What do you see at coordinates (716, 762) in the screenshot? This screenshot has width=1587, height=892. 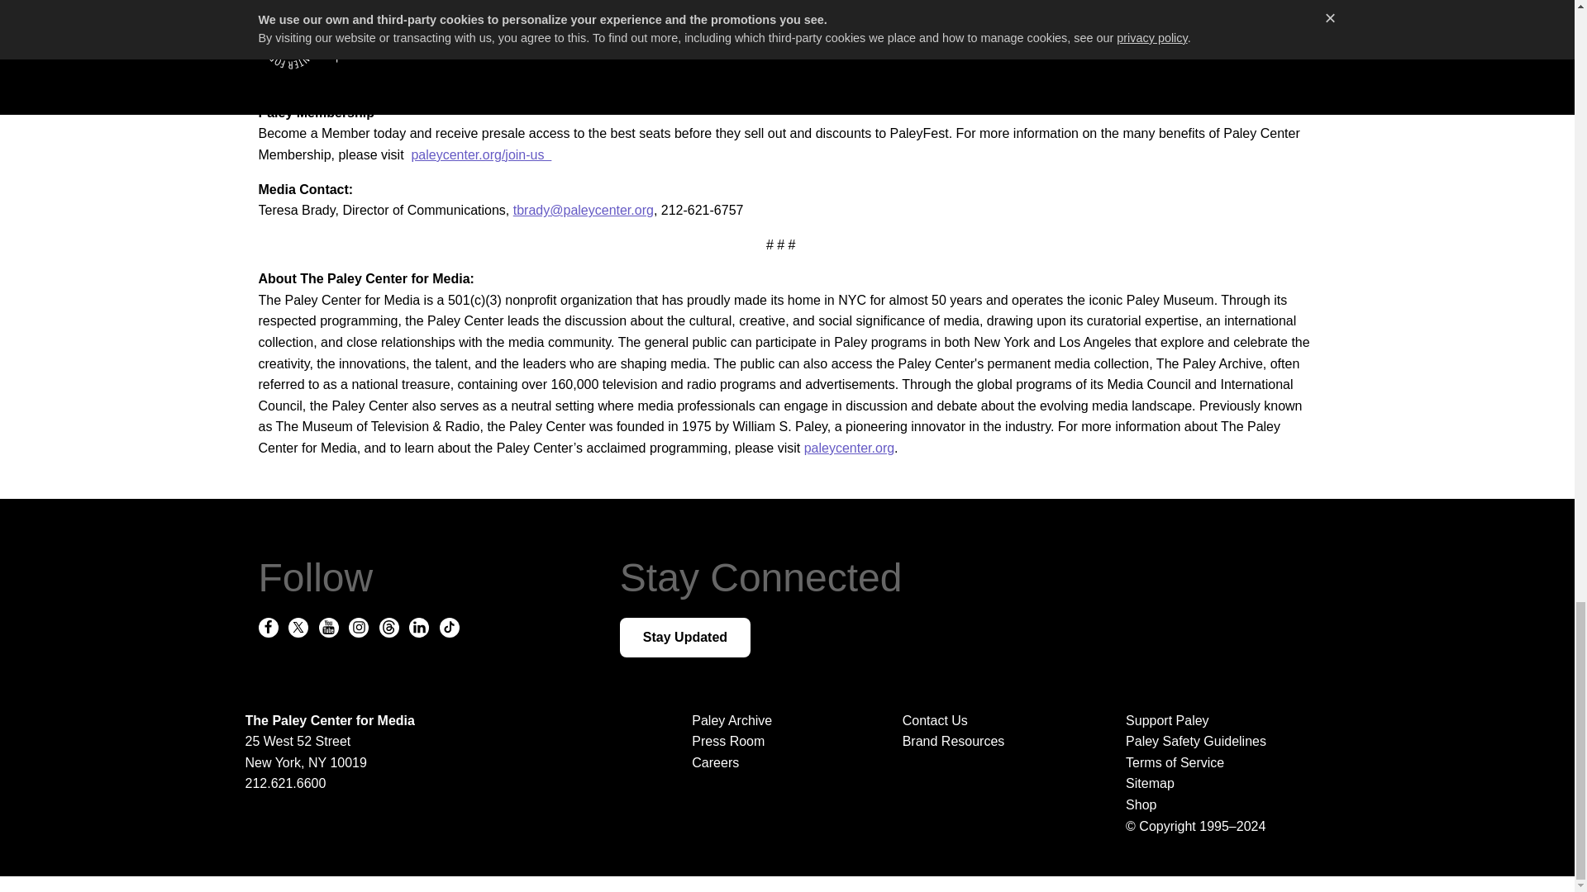 I see `Careers` at bounding box center [716, 762].